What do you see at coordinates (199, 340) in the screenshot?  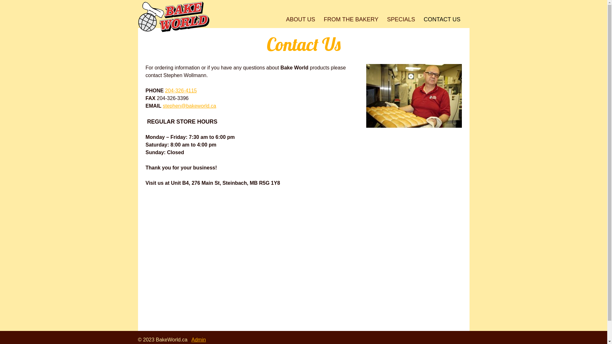 I see `Admin` at bounding box center [199, 340].